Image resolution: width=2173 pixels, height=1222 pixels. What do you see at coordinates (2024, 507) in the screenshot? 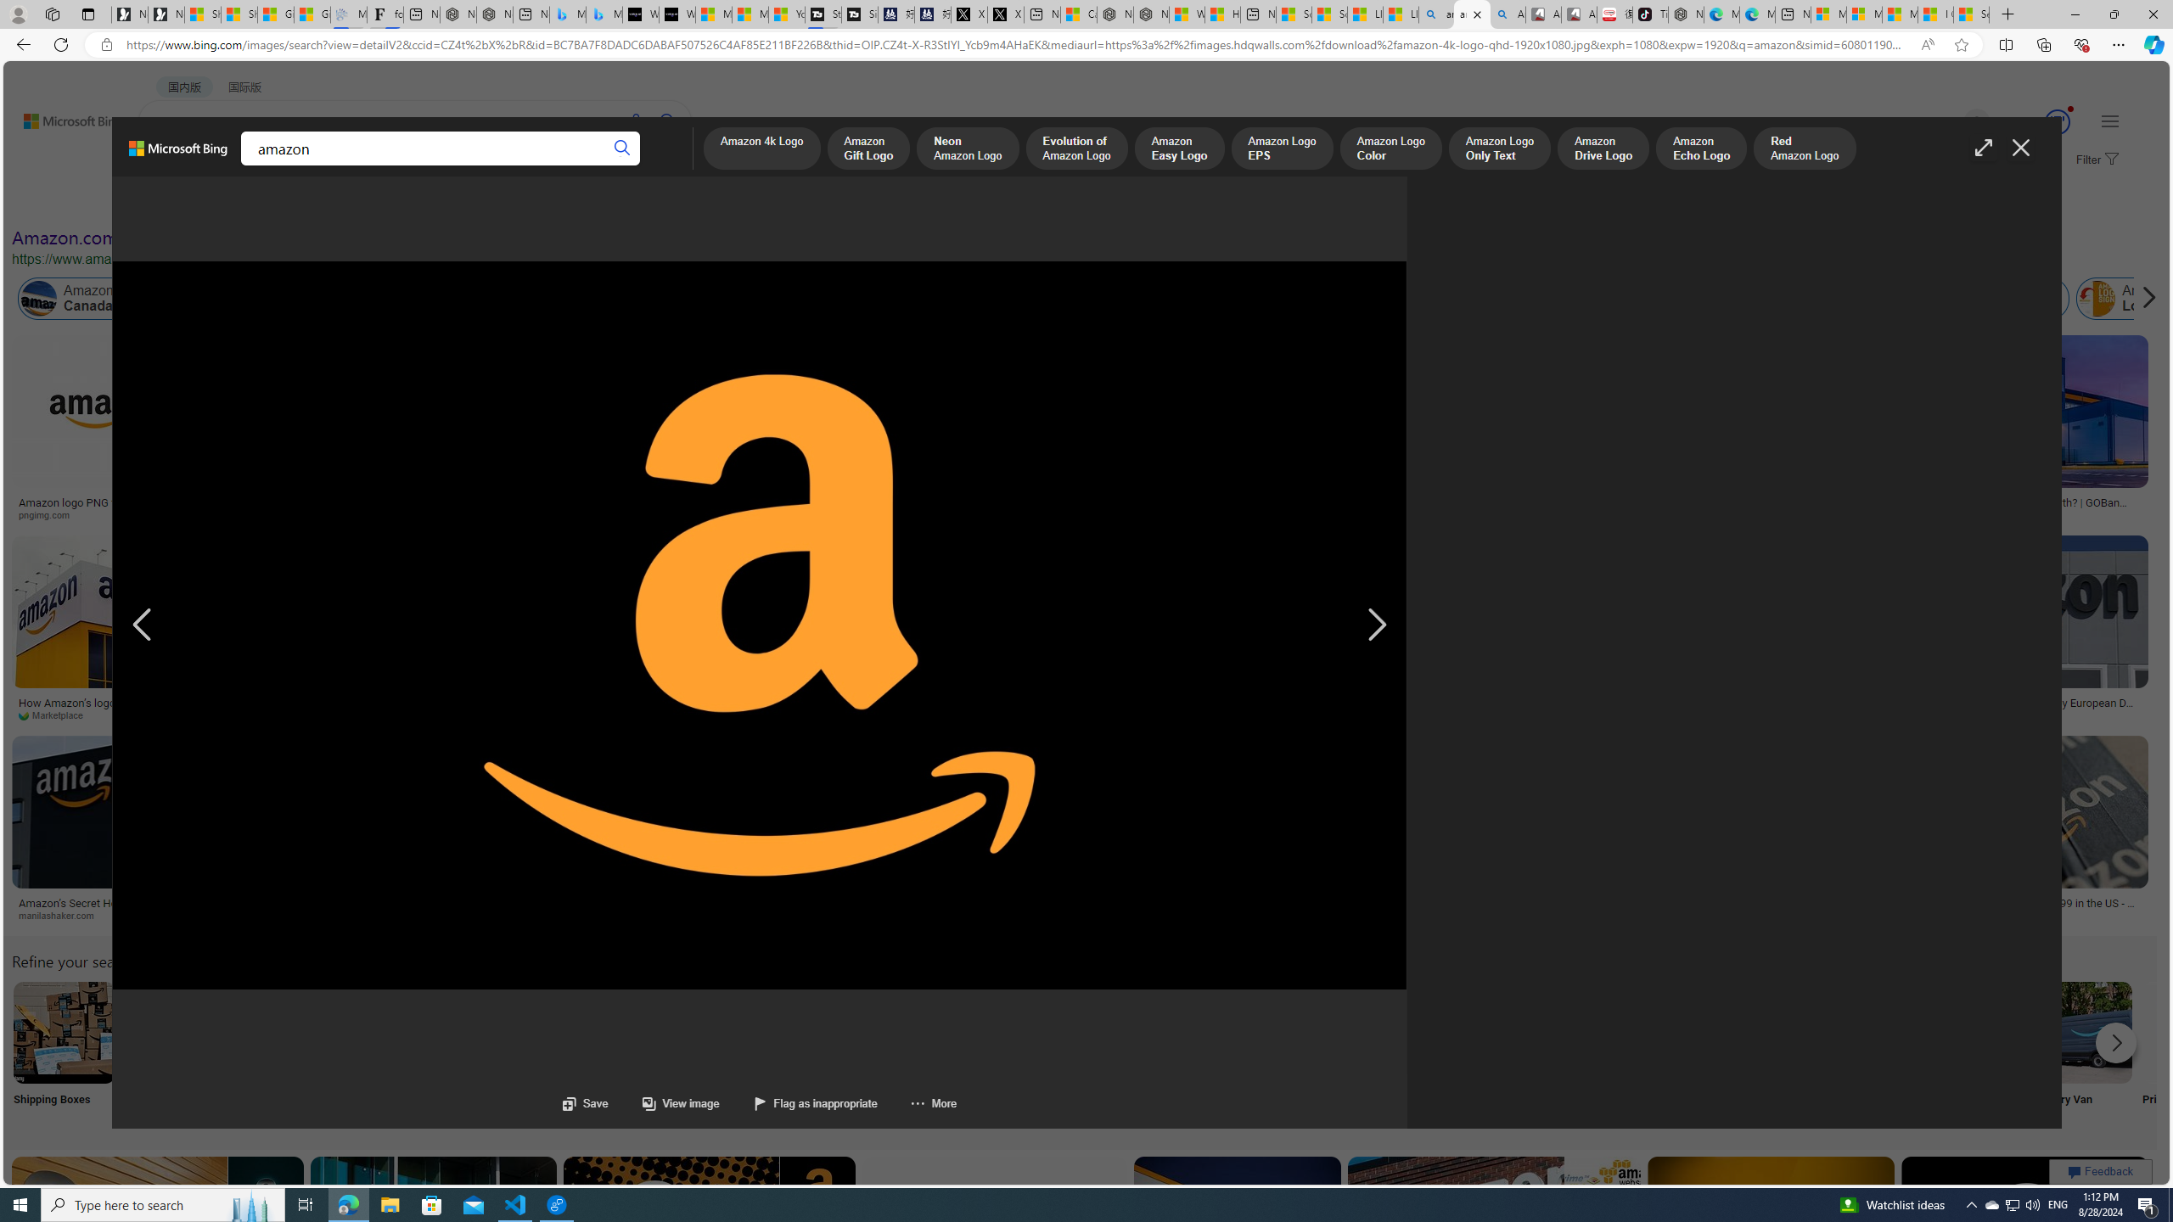
I see `How Much Is Amazon's Net Worth? | GOBankingRates` at bounding box center [2024, 507].